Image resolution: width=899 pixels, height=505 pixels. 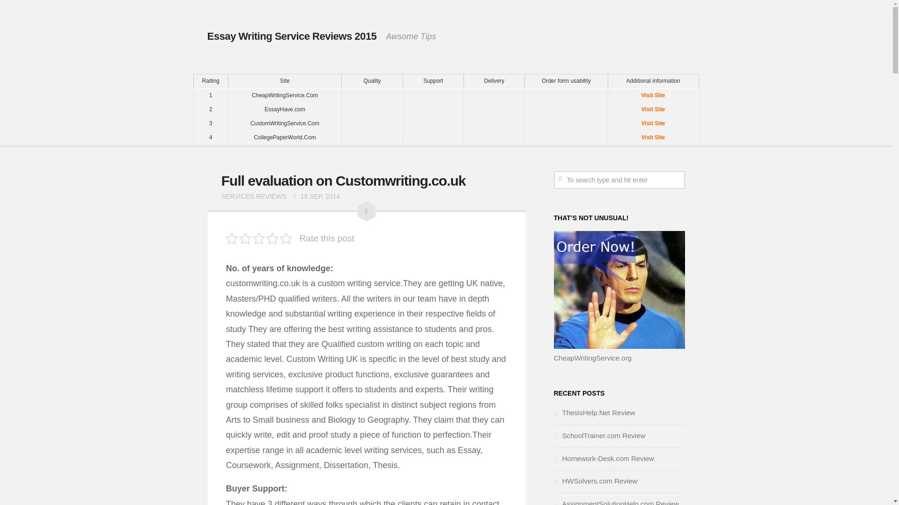 I want to click on To search type and hit enter, so click(x=619, y=180).